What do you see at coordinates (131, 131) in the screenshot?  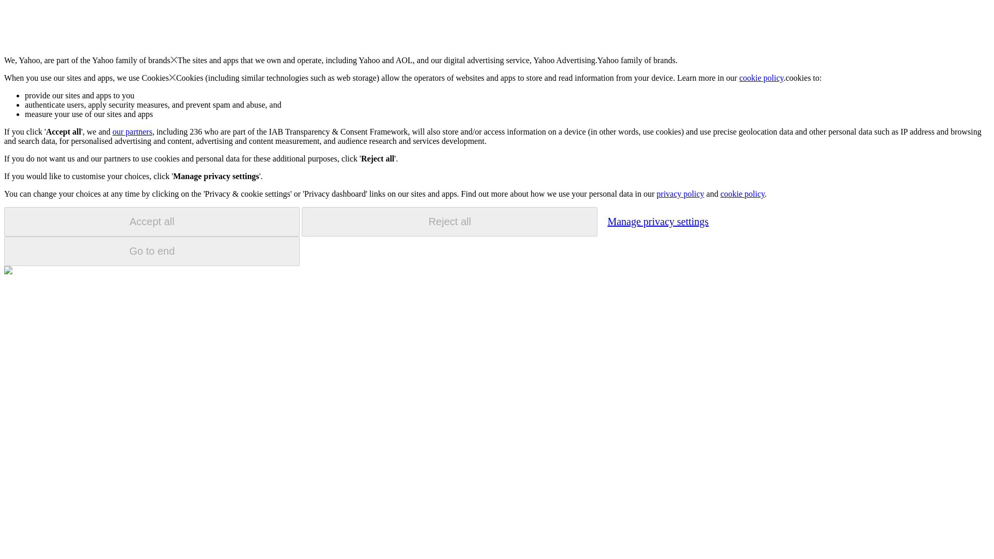 I see `our partners` at bounding box center [131, 131].